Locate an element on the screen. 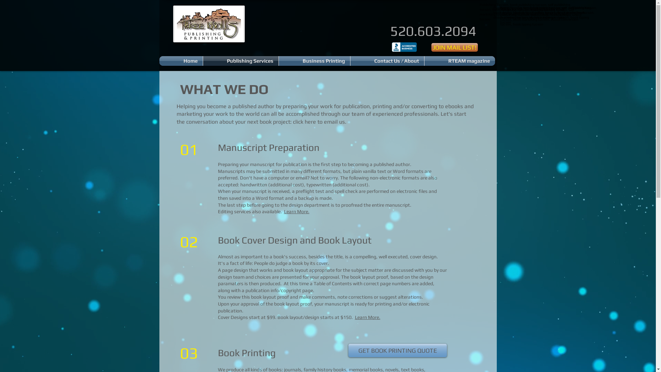 This screenshot has height=372, width=661. RTEAM magazine is located at coordinates (459, 61).